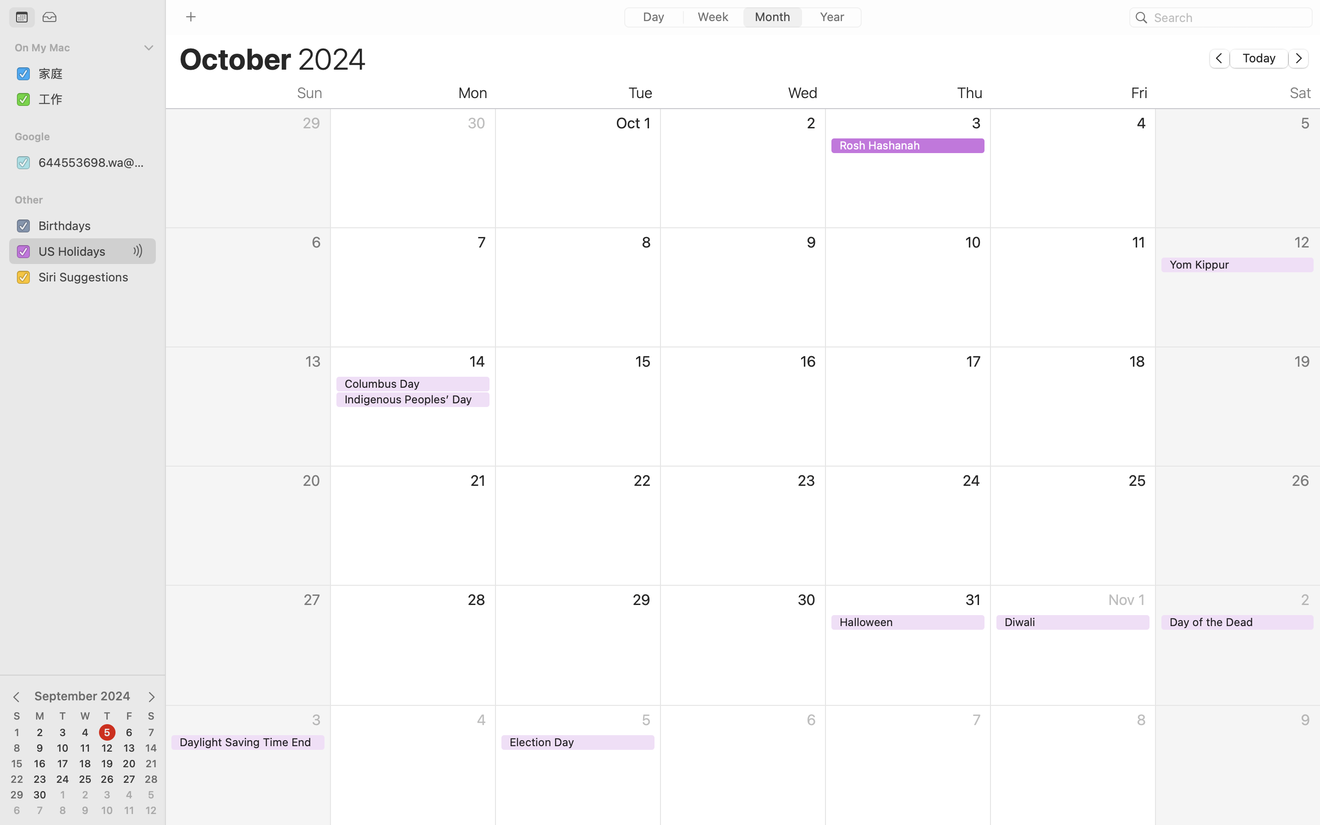 This screenshot has height=825, width=1320. What do you see at coordinates (85, 764) in the screenshot?
I see `18` at bounding box center [85, 764].